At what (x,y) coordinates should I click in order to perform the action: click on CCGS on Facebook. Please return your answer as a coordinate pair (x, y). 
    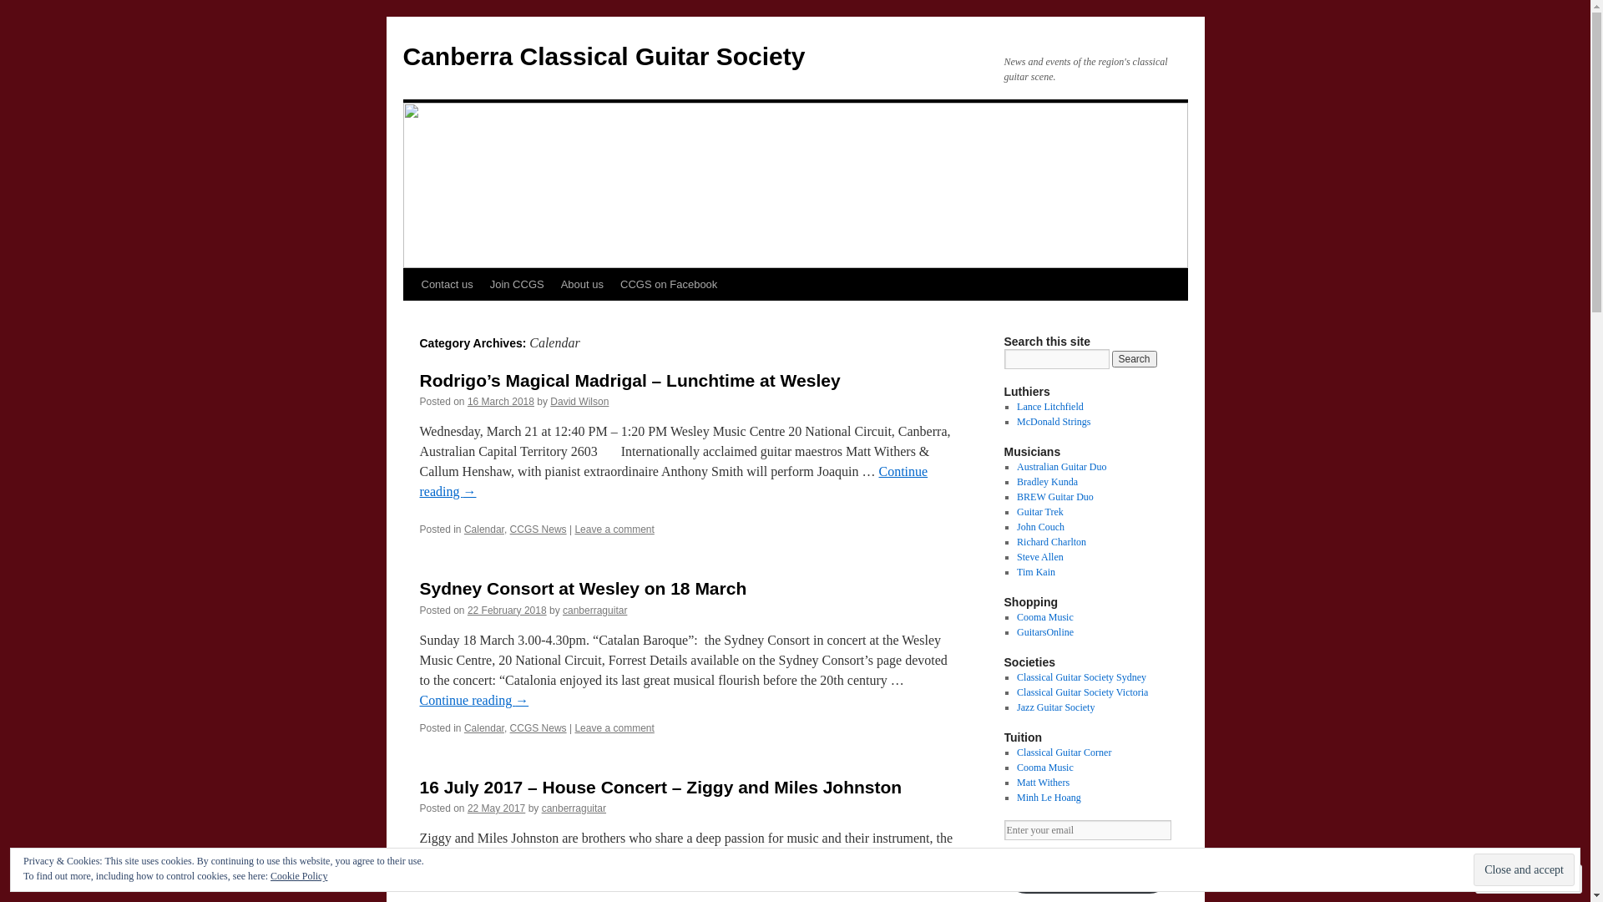
    Looking at the image, I should click on (669, 285).